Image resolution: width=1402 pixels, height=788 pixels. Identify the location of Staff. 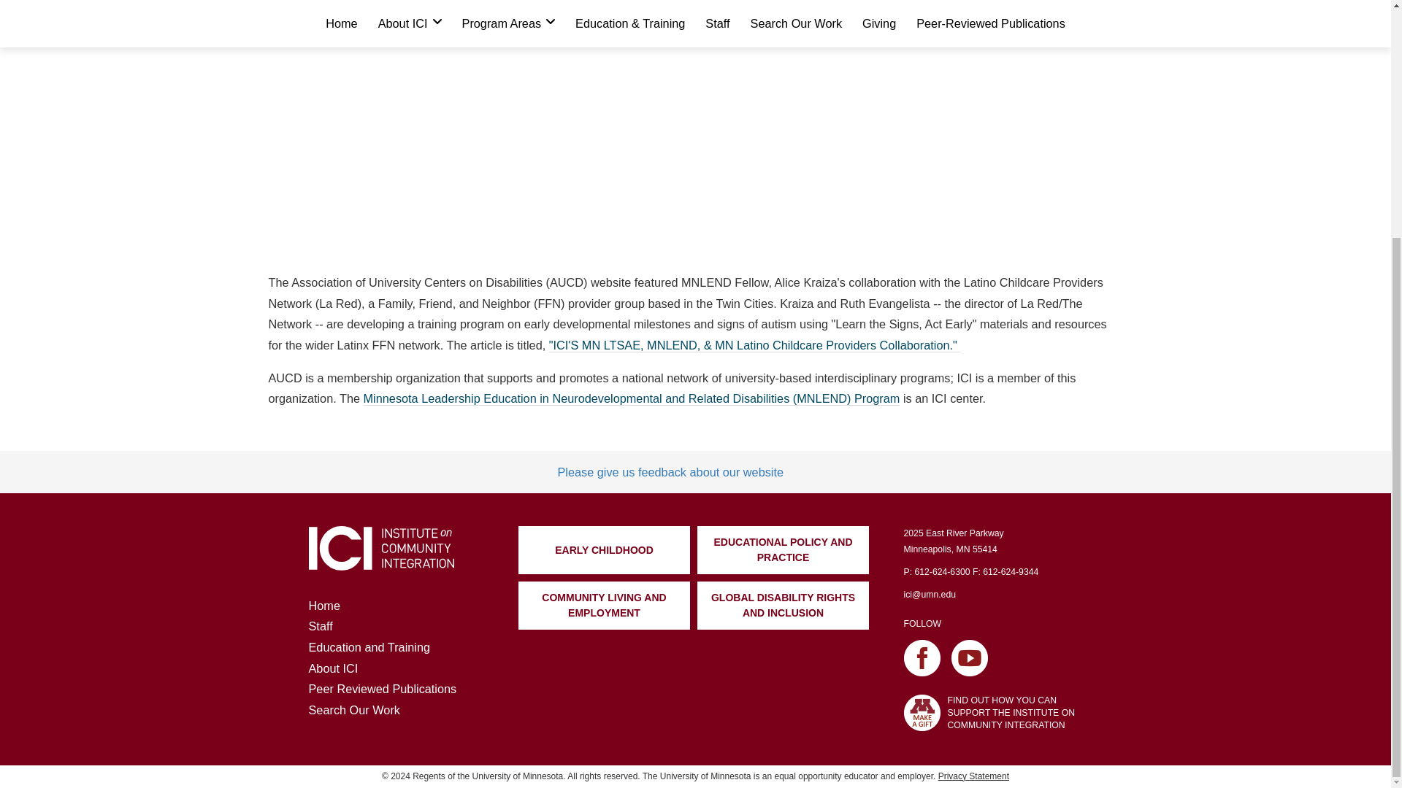
(320, 626).